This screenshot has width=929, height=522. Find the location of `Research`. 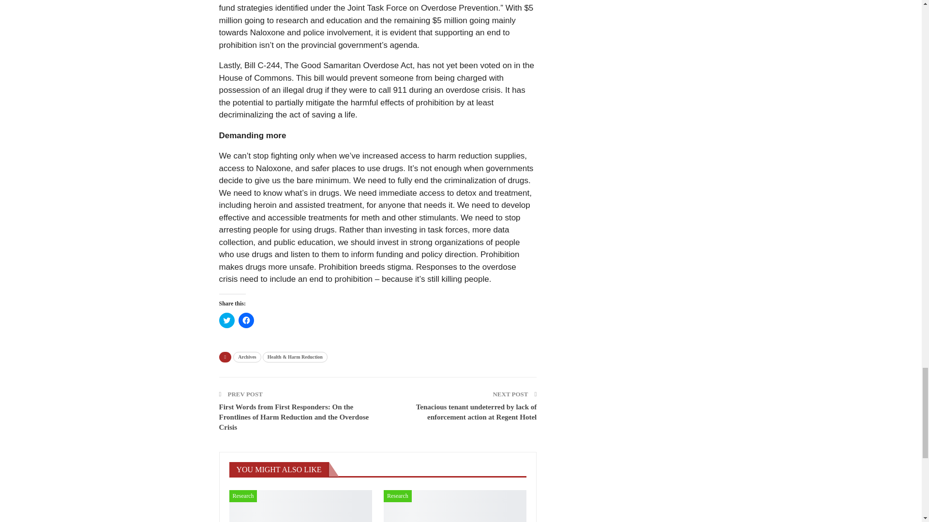

Research is located at coordinates (243, 496).